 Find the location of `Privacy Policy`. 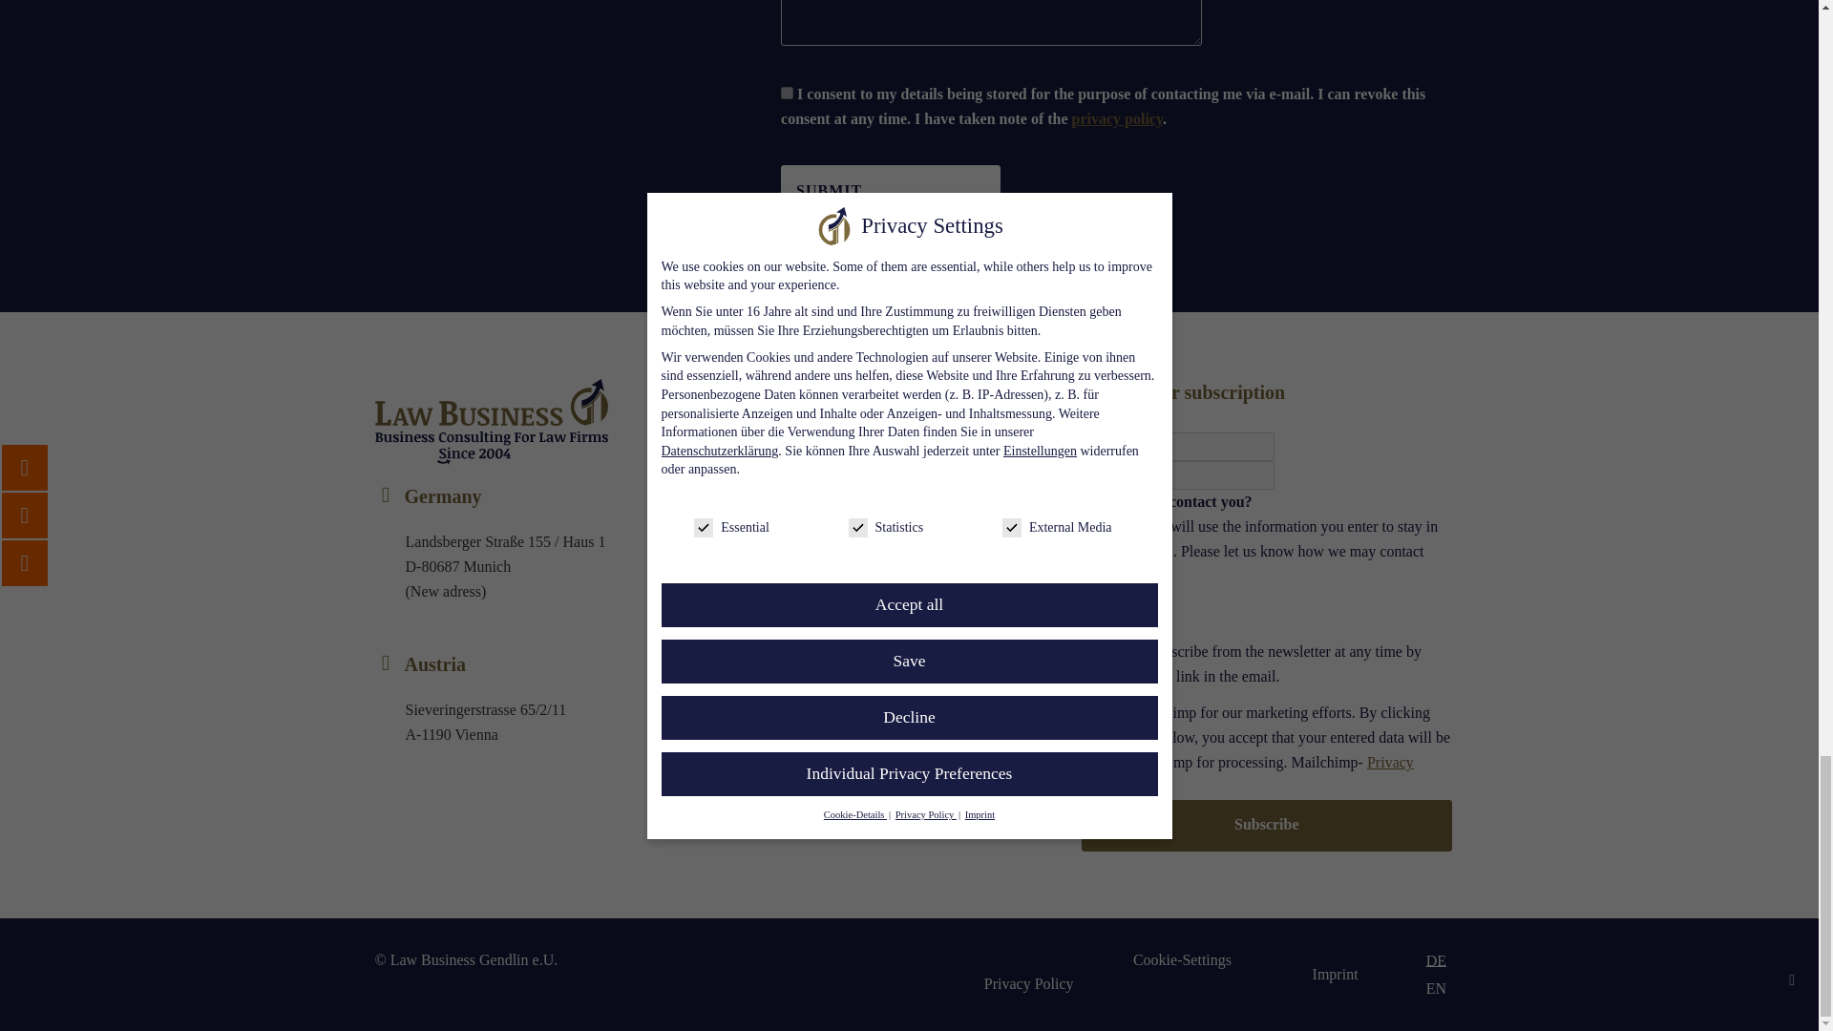

Privacy Policy is located at coordinates (1029, 983).